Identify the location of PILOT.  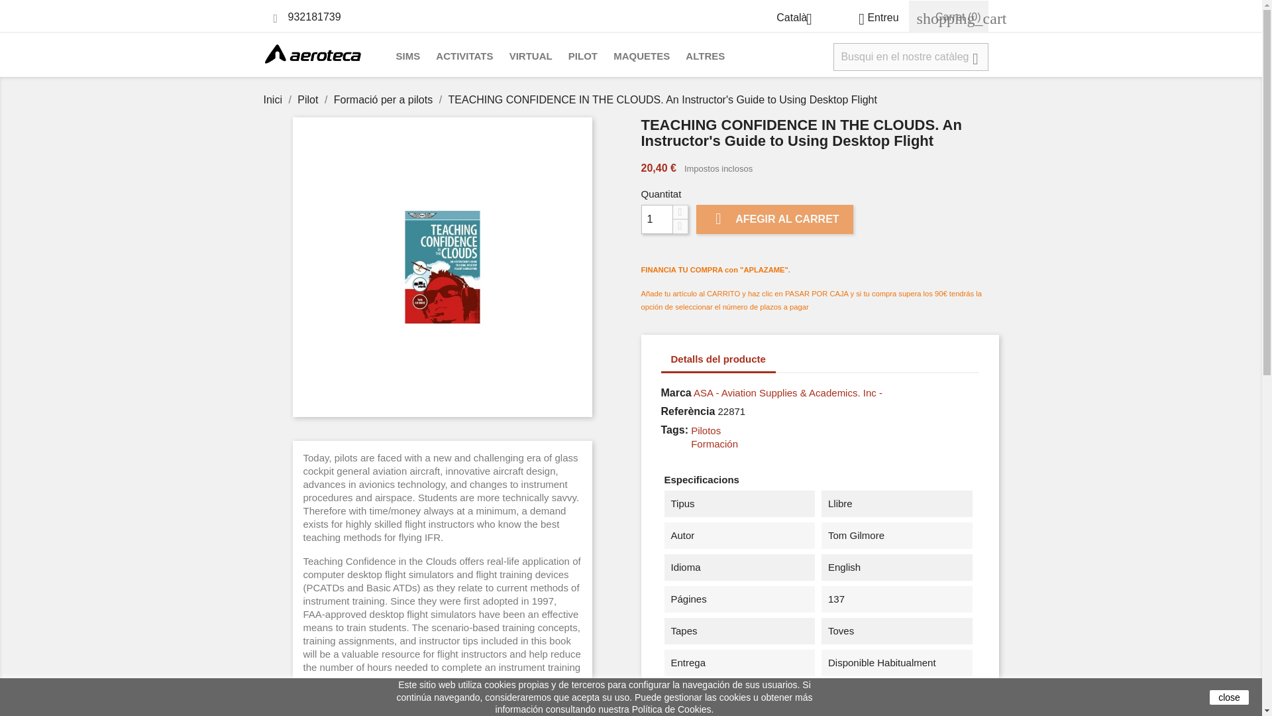
(583, 57).